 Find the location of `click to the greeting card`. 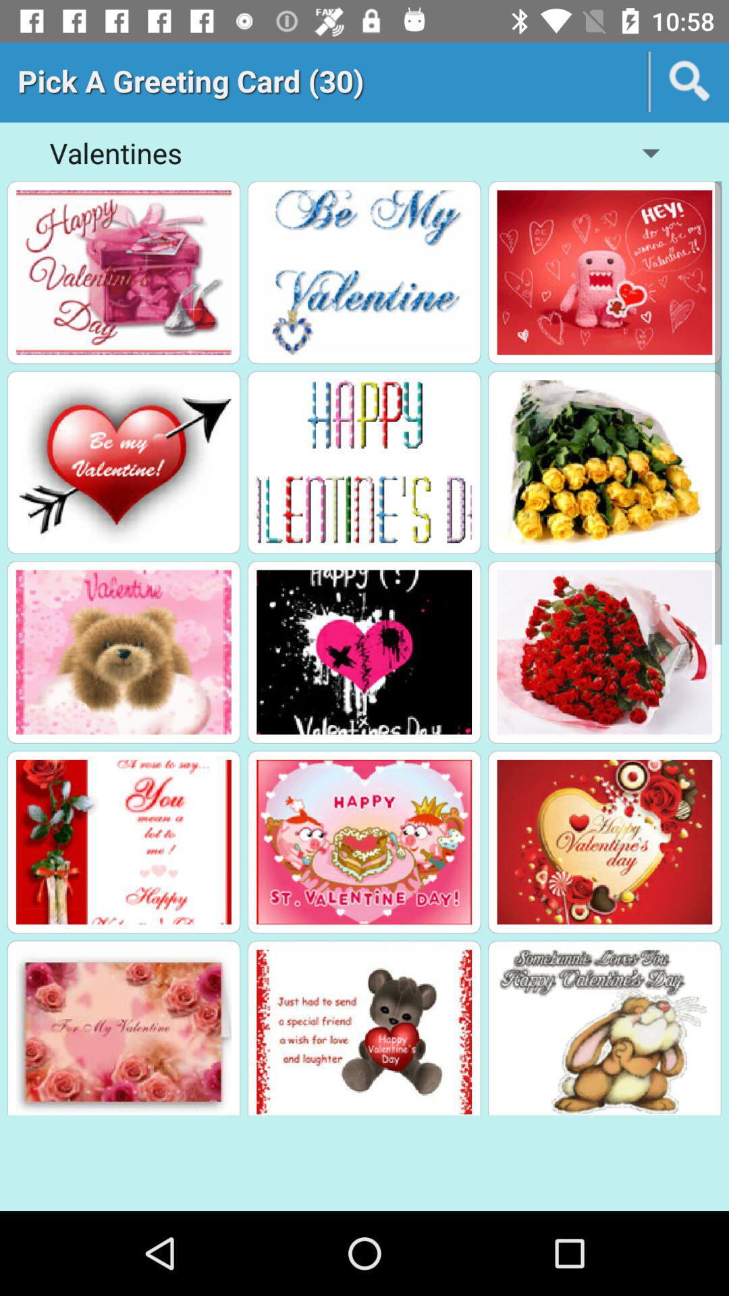

click to the greeting card is located at coordinates (124, 652).